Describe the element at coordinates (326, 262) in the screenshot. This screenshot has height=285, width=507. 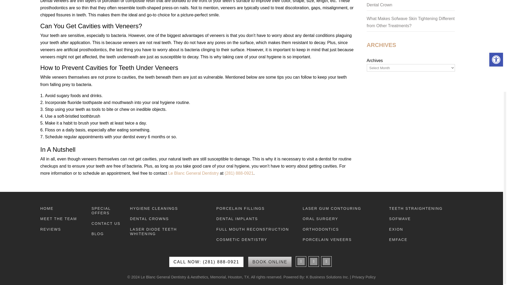
I see `Follow on Yelp` at that location.